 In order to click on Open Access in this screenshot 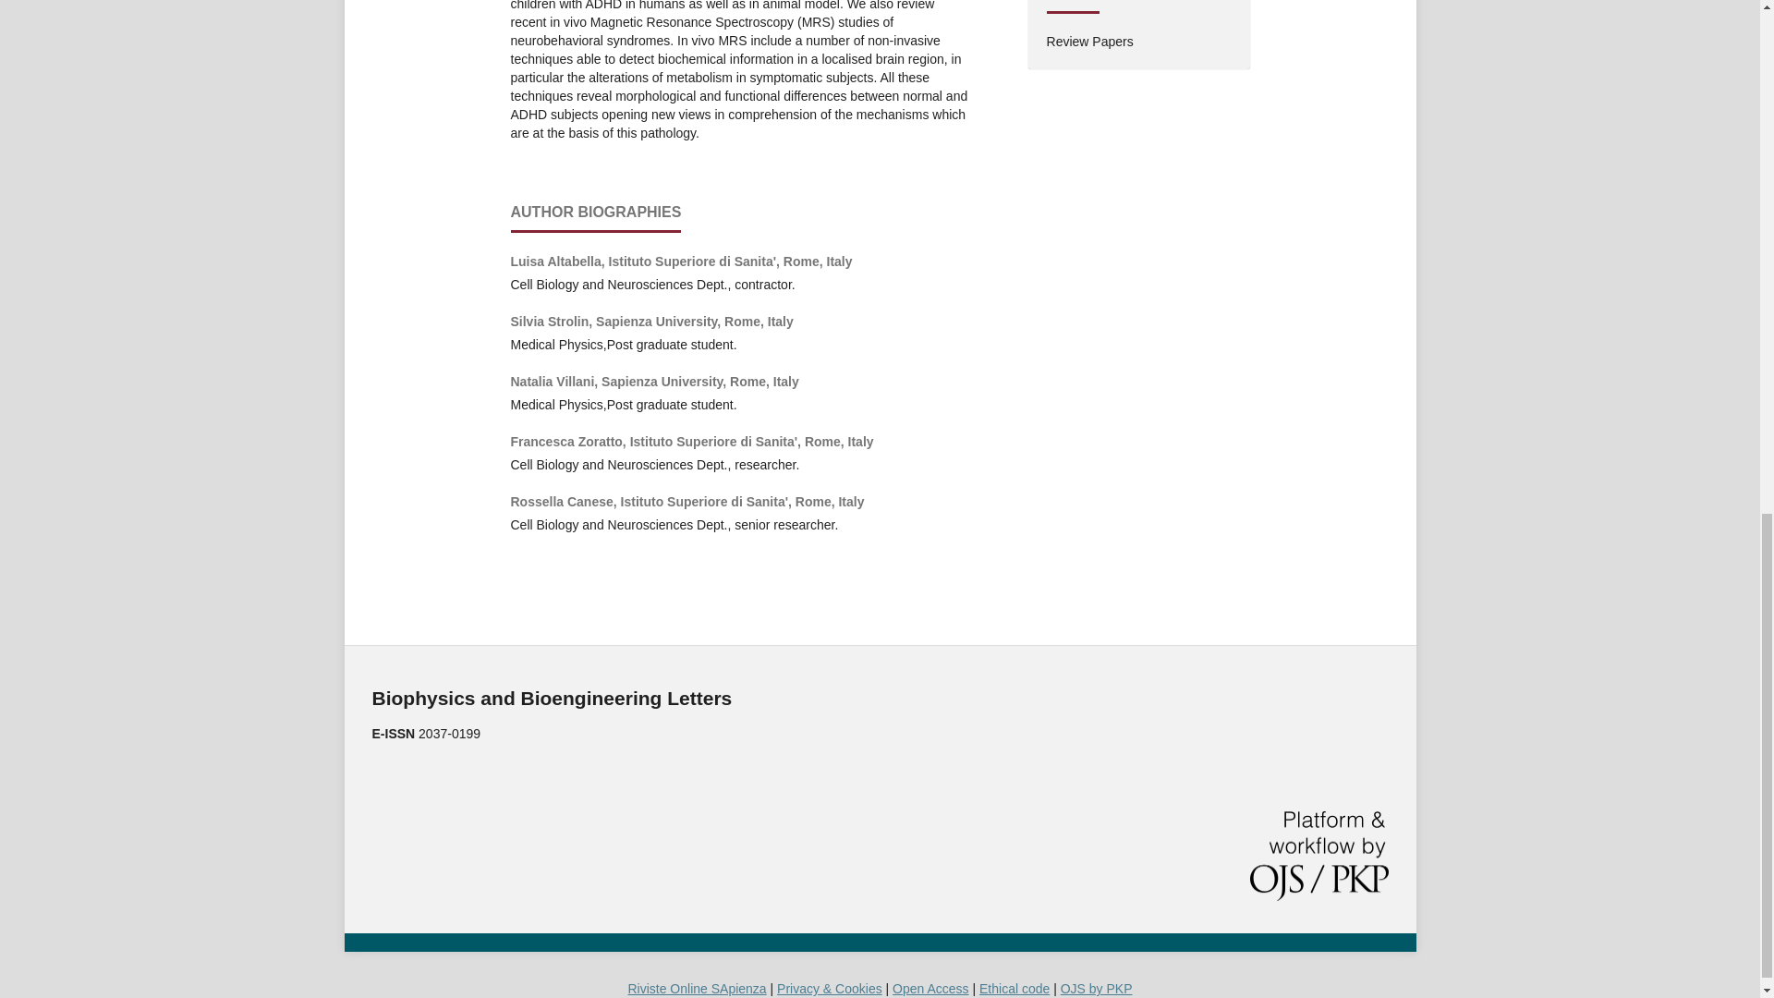, I will do `click(930, 988)`.